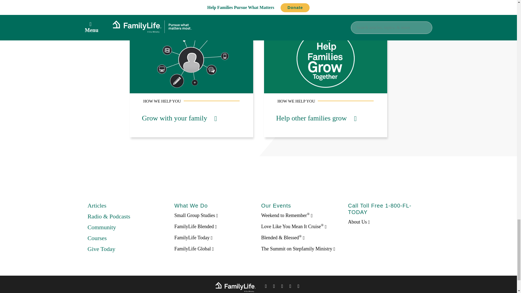 This screenshot has height=293, width=521. What do you see at coordinates (97, 206) in the screenshot?
I see `Articles` at bounding box center [97, 206].